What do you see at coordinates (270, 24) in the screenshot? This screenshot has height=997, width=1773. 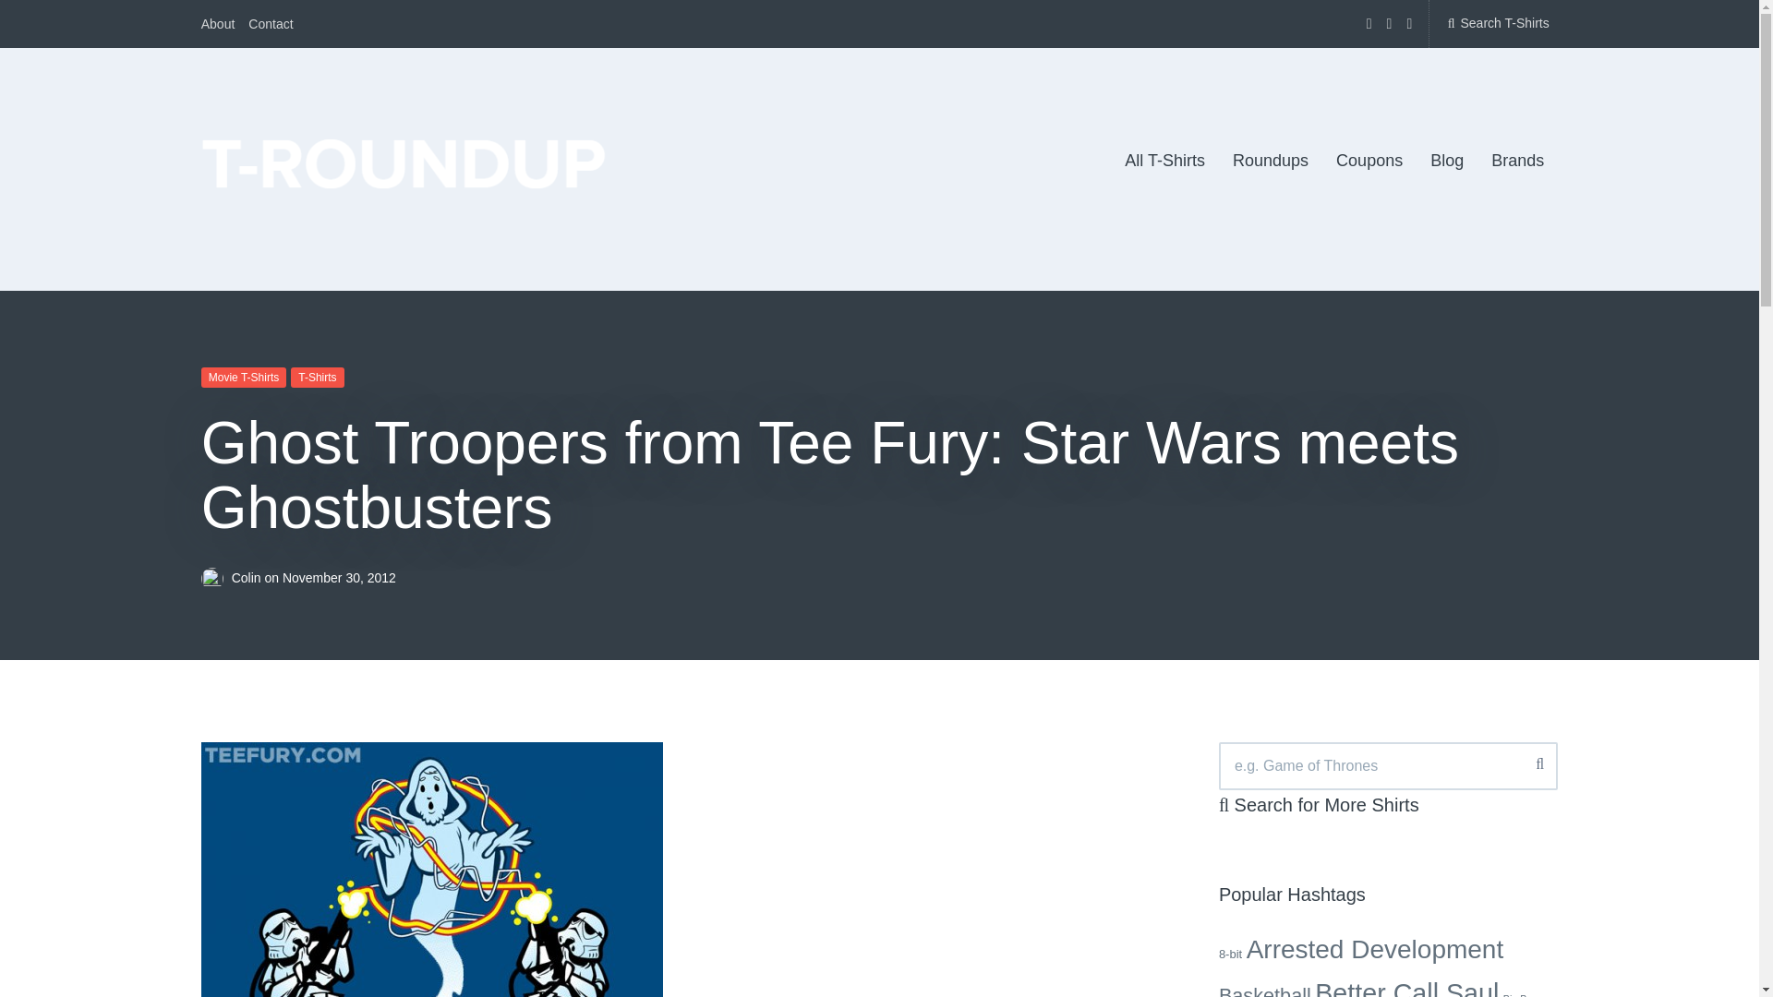 I see `Contact` at bounding box center [270, 24].